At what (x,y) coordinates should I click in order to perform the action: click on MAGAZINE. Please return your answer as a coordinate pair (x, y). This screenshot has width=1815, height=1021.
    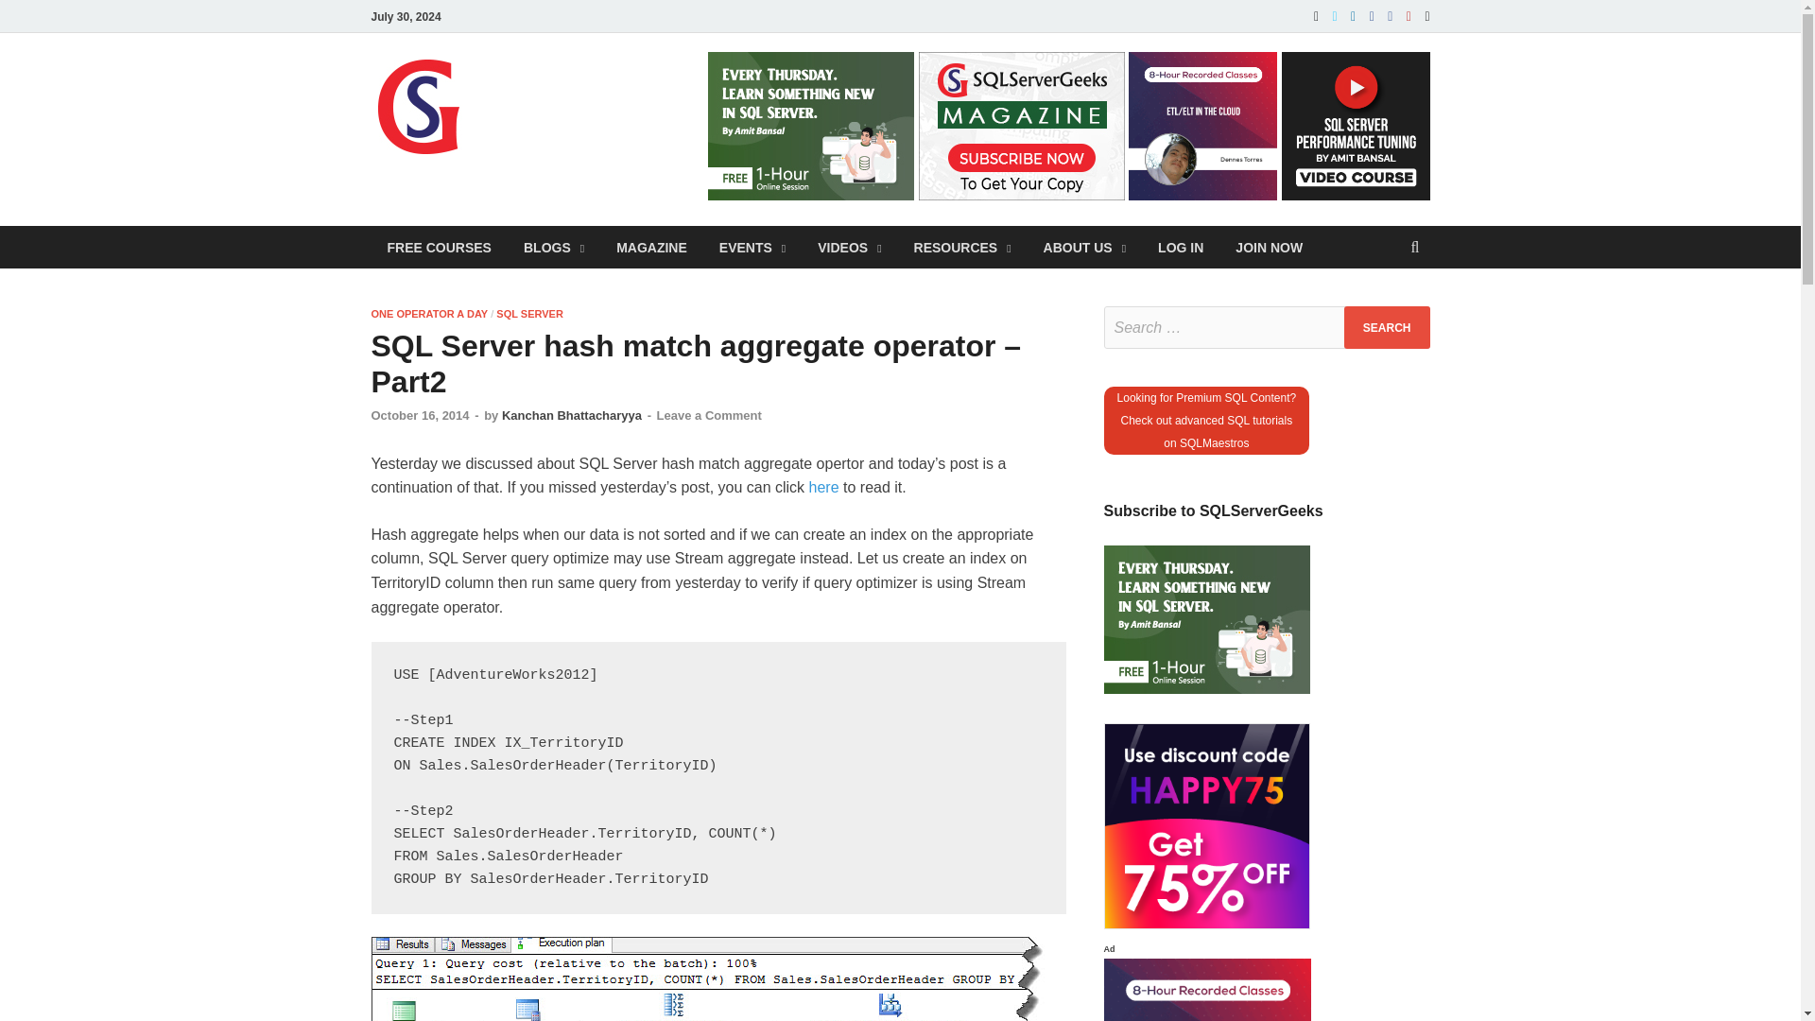
    Looking at the image, I should click on (652, 247).